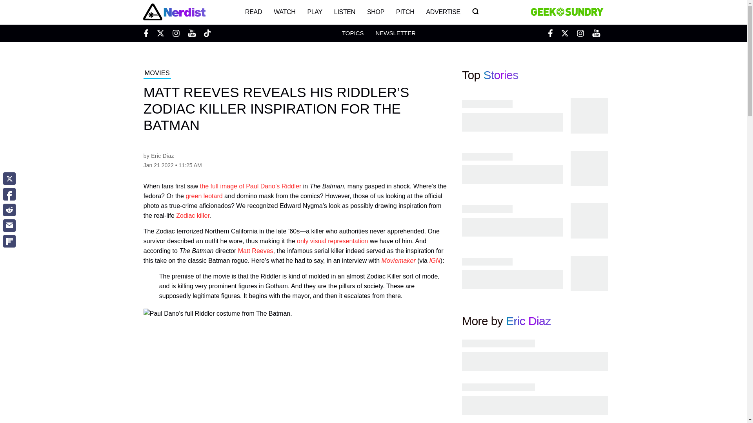 The height and width of the screenshot is (423, 753). Describe the element at coordinates (395, 33) in the screenshot. I see `NEWSLETTER` at that location.